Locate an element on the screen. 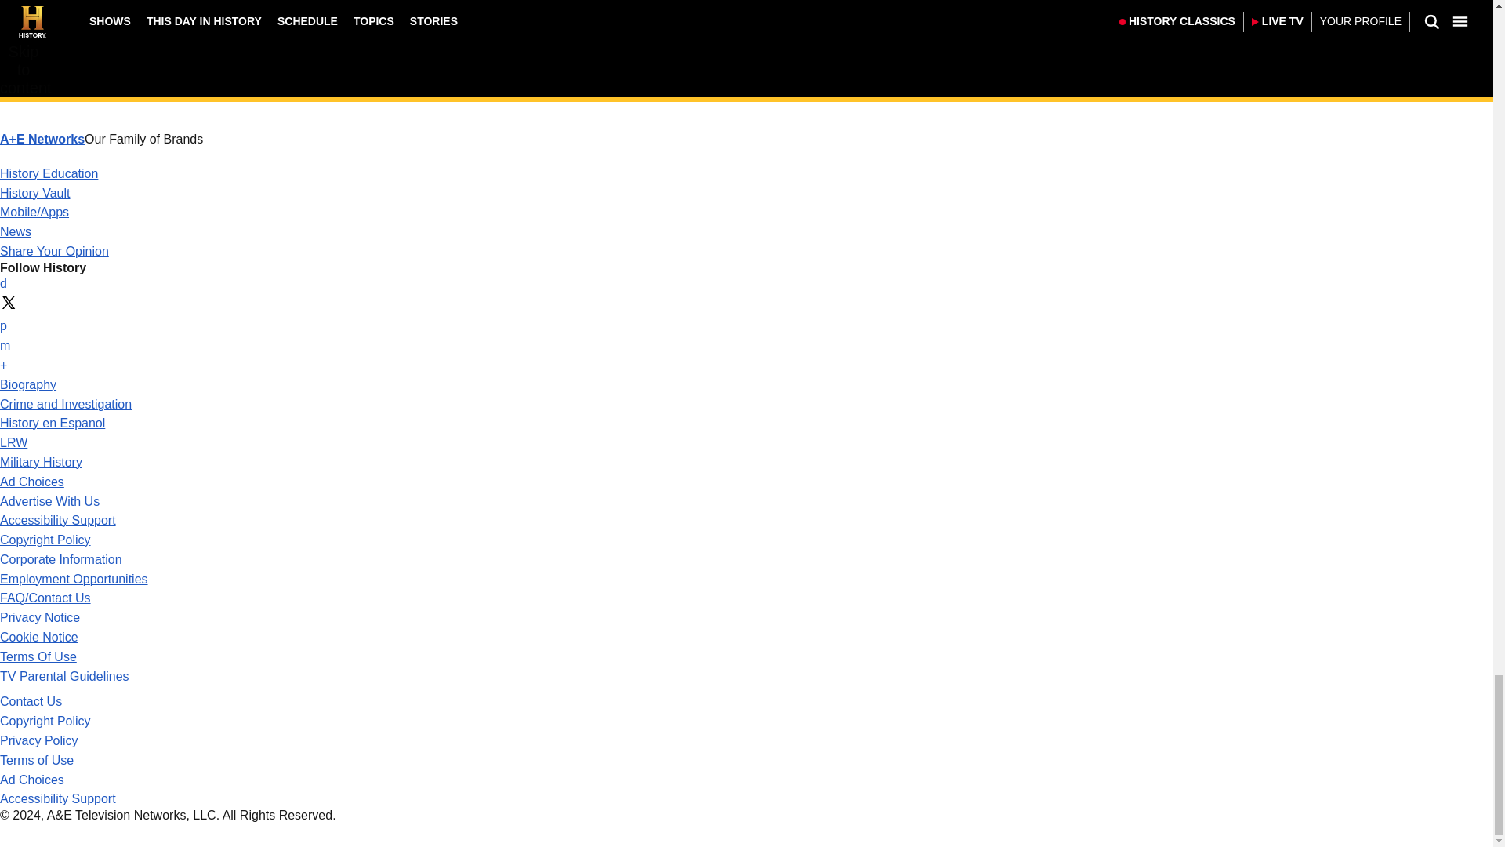 The image size is (1505, 847). Visit Privacy Notice is located at coordinates (39, 616).